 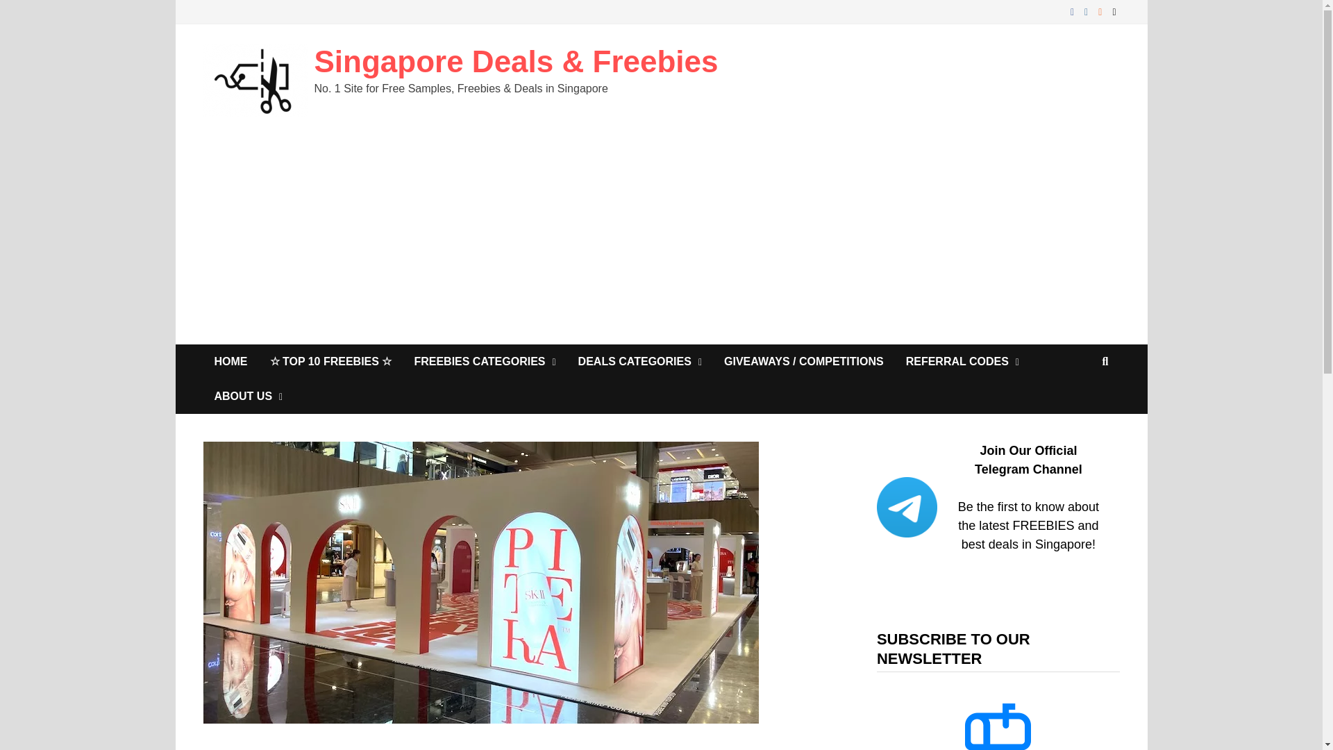 What do you see at coordinates (485, 361) in the screenshot?
I see `FREEBIES CATEGORIES` at bounding box center [485, 361].